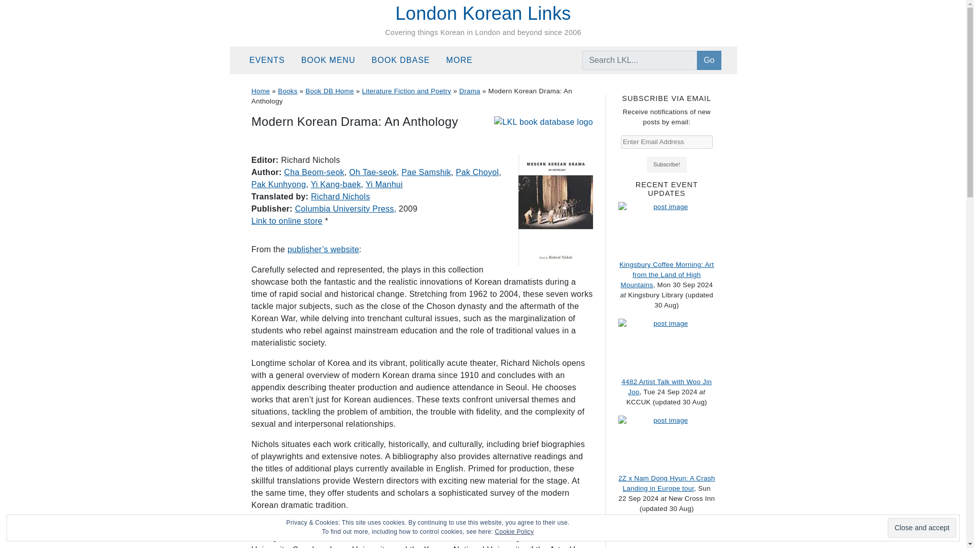  Describe the element at coordinates (332, 60) in the screenshot. I see `BOOK MENU` at that location.